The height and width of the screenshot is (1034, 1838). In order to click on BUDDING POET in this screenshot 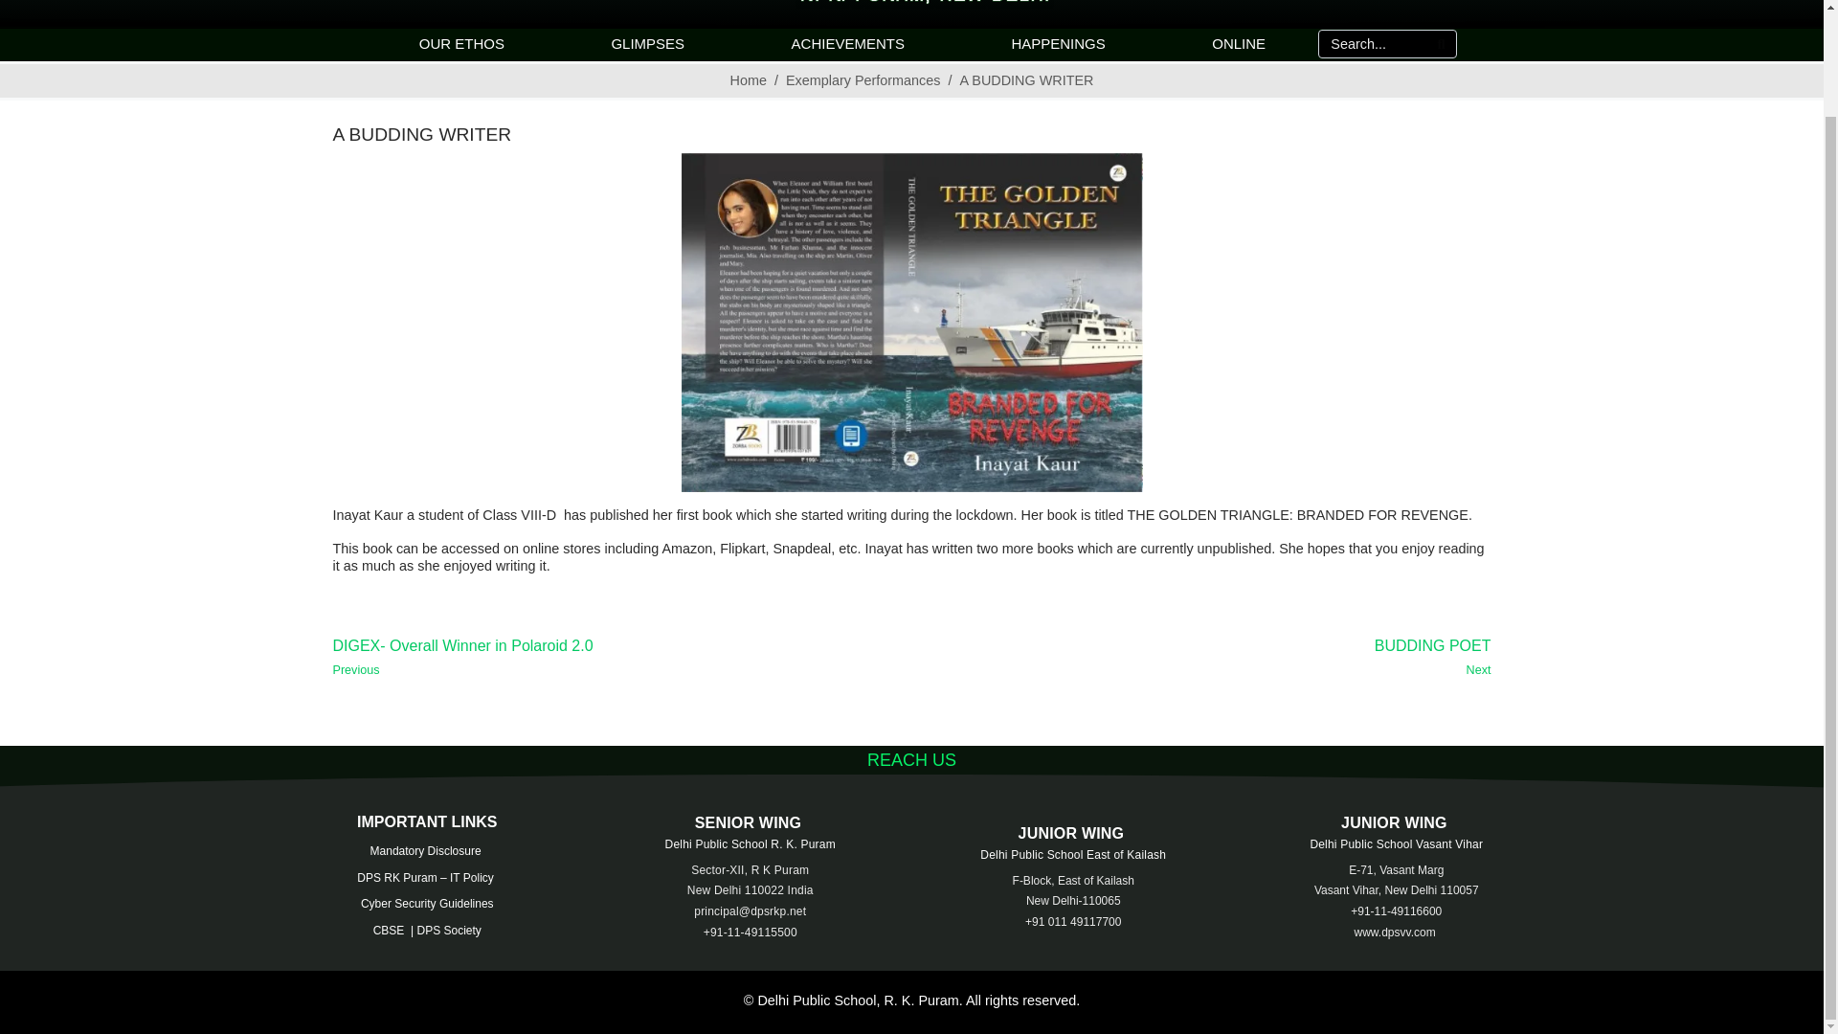, I will do `click(1208, 657)`.